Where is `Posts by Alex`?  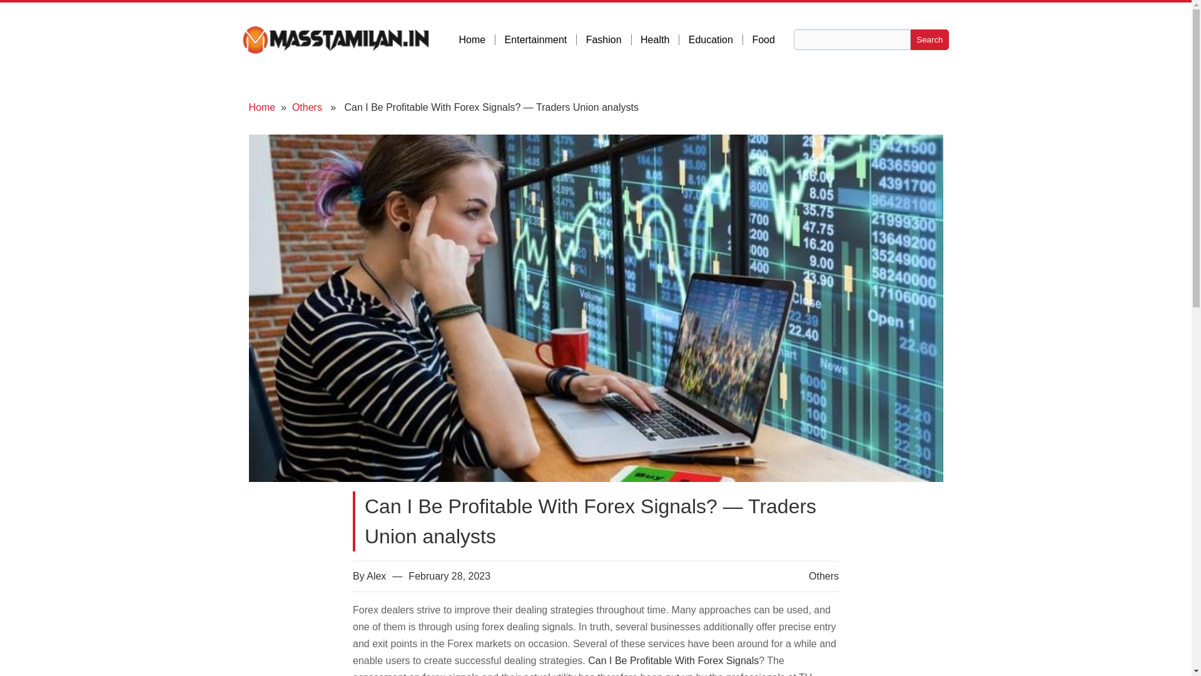
Posts by Alex is located at coordinates (375, 576).